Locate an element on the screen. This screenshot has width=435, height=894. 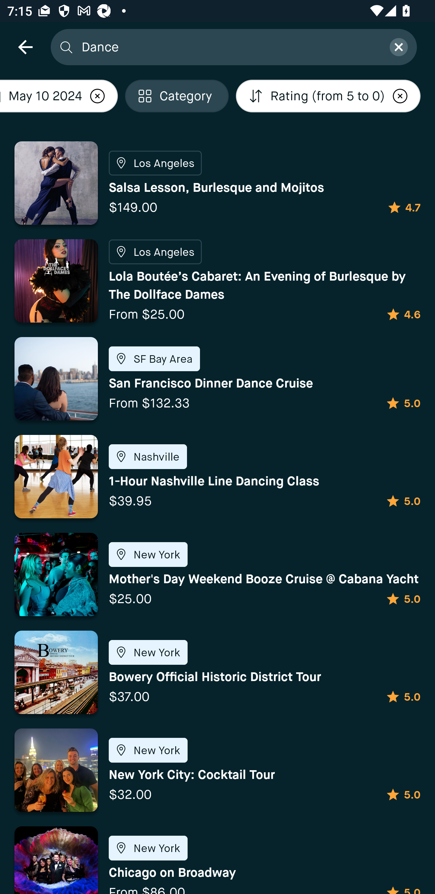
Dance is located at coordinates (229, 47).